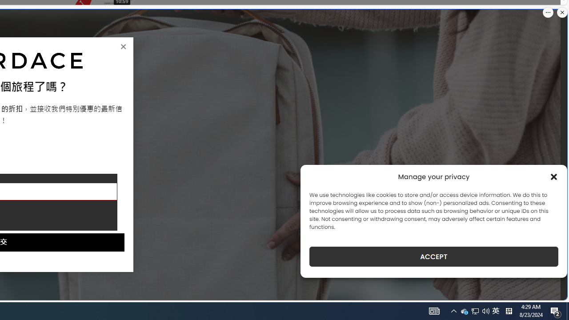 The image size is (569, 320). I want to click on More options., so click(548, 12).